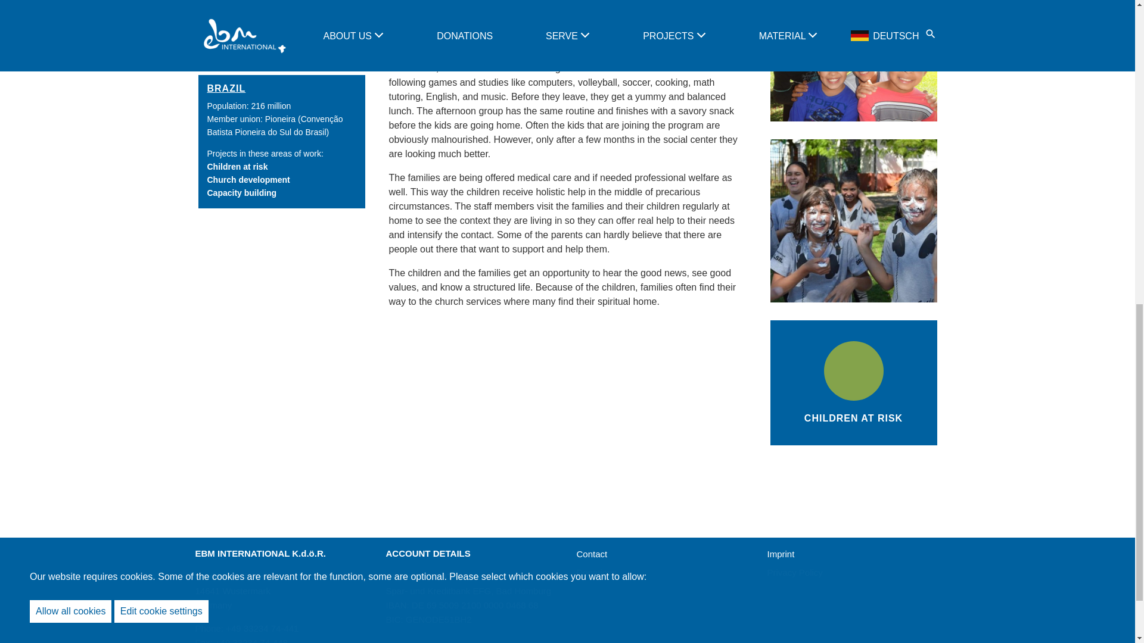 The image size is (1144, 643). What do you see at coordinates (226, 88) in the screenshot?
I see `BRAZIL` at bounding box center [226, 88].